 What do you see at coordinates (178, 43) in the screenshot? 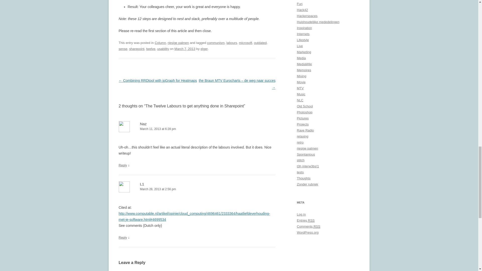
I see `riesige palmen` at bounding box center [178, 43].